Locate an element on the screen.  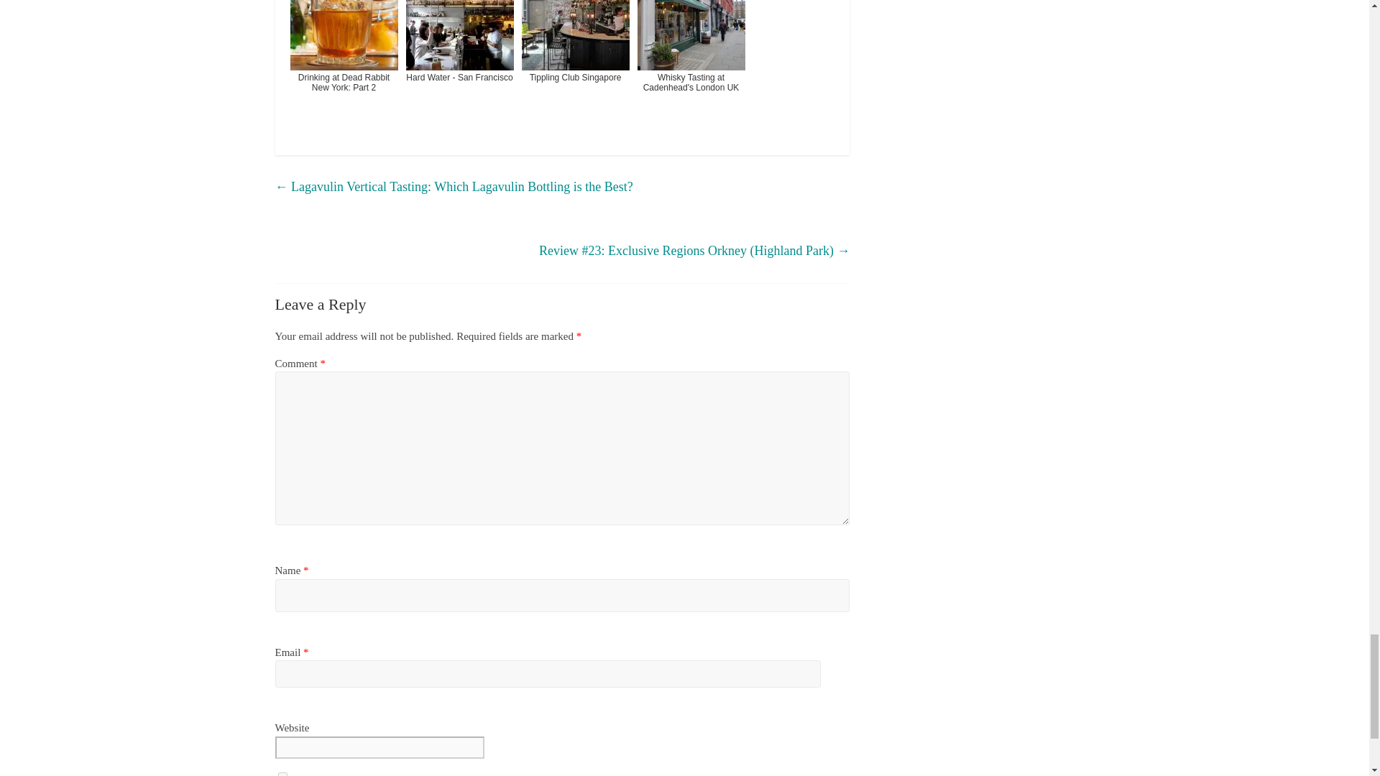
Whisky Tasting at Cadenhead's London UK is located at coordinates (690, 65).